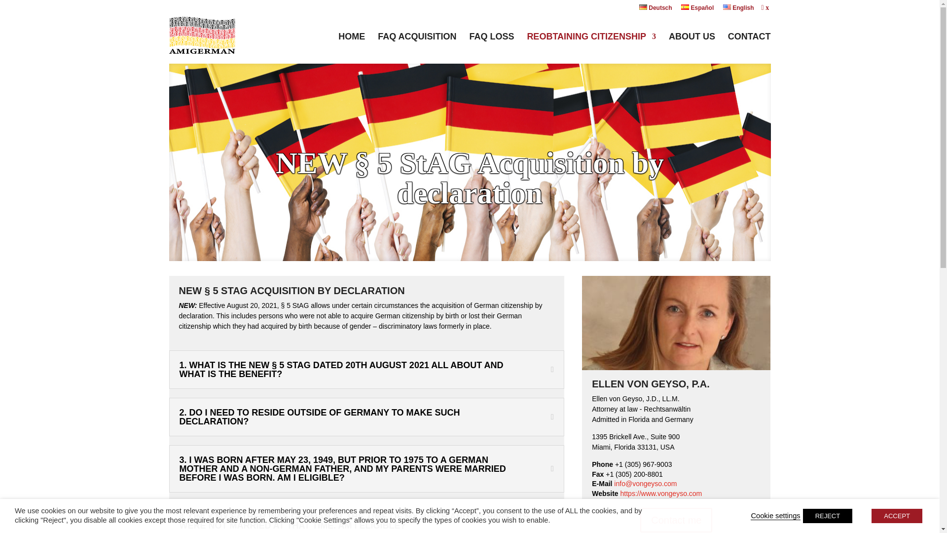  I want to click on HOME, so click(351, 44).